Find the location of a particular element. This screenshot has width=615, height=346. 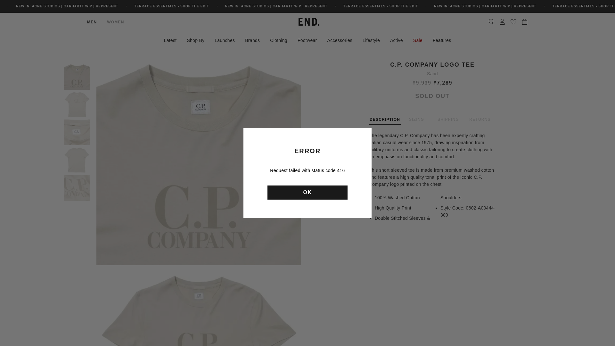

MEN is located at coordinates (92, 22).